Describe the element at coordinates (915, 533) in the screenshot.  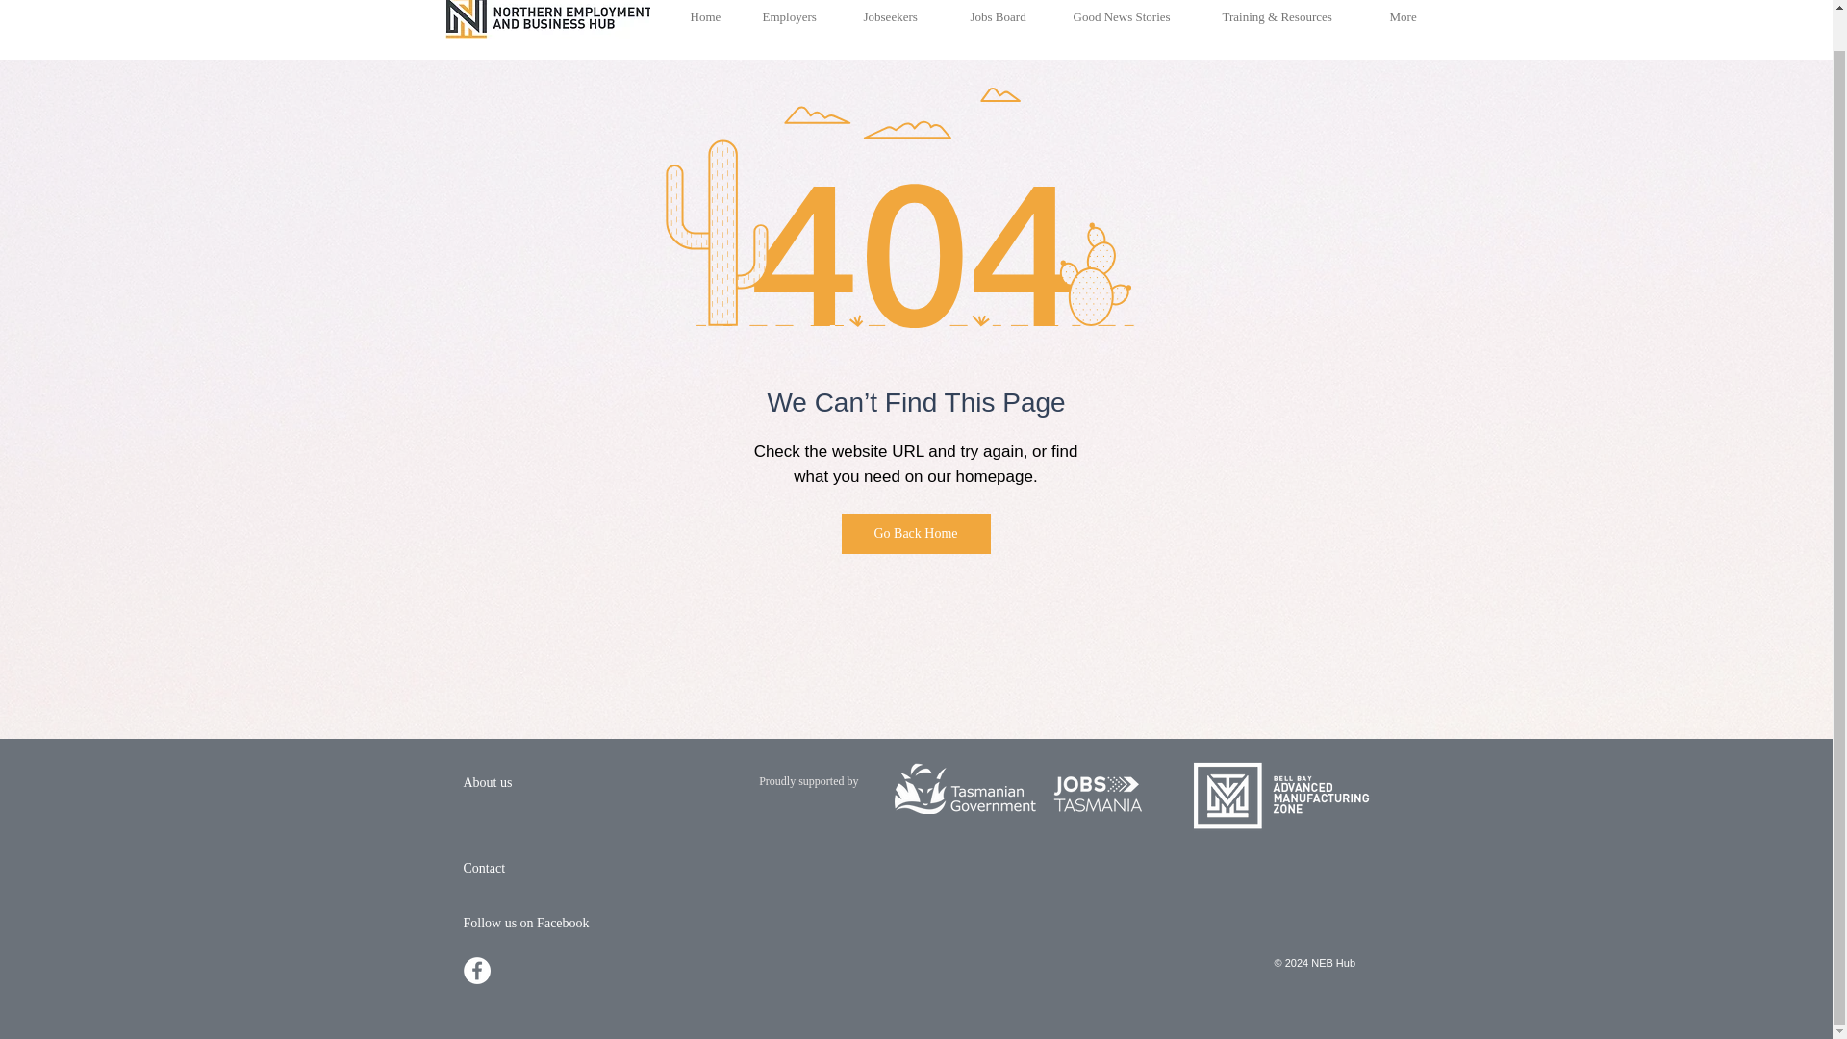
I see `Go Back Home` at that location.